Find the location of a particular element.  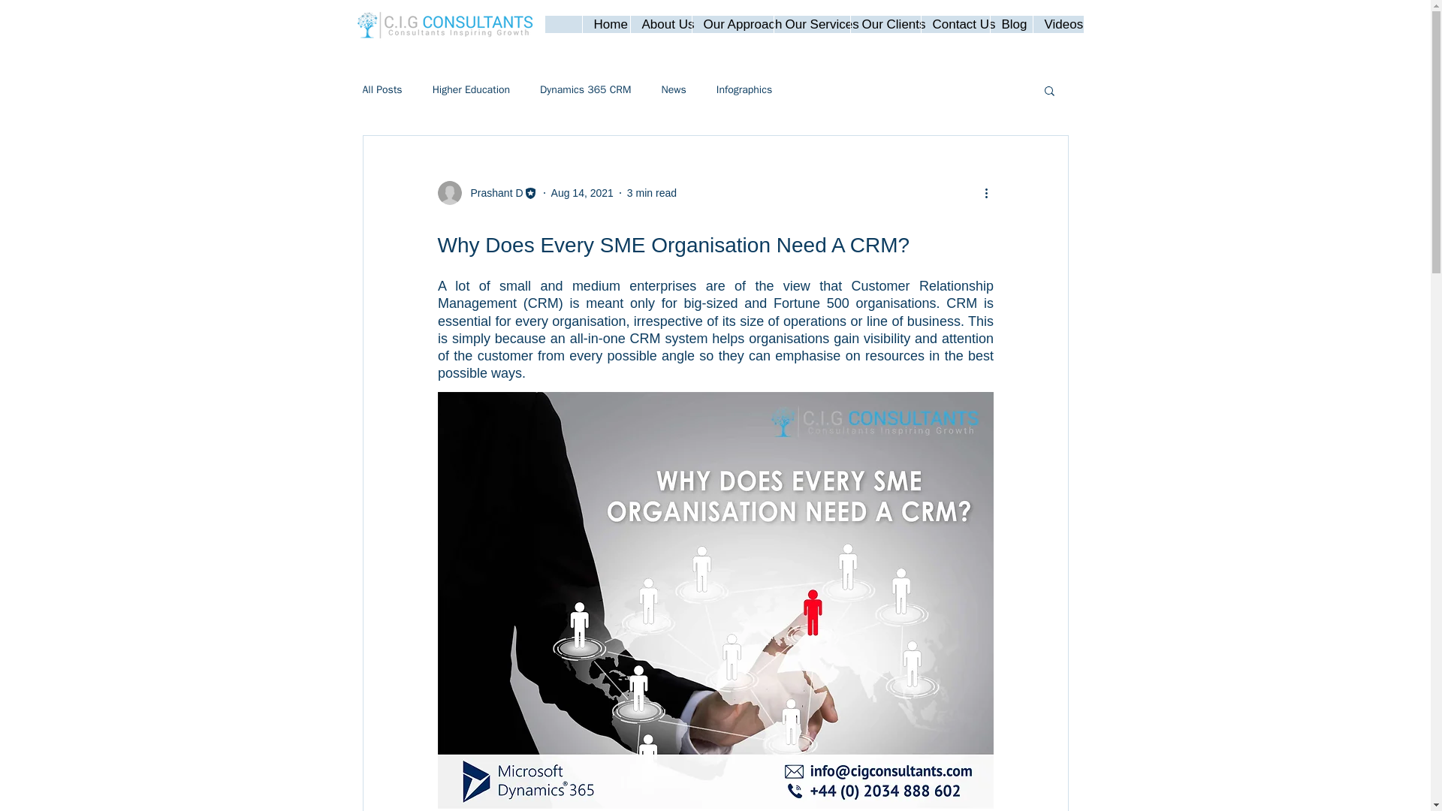

All Posts is located at coordinates (382, 90).